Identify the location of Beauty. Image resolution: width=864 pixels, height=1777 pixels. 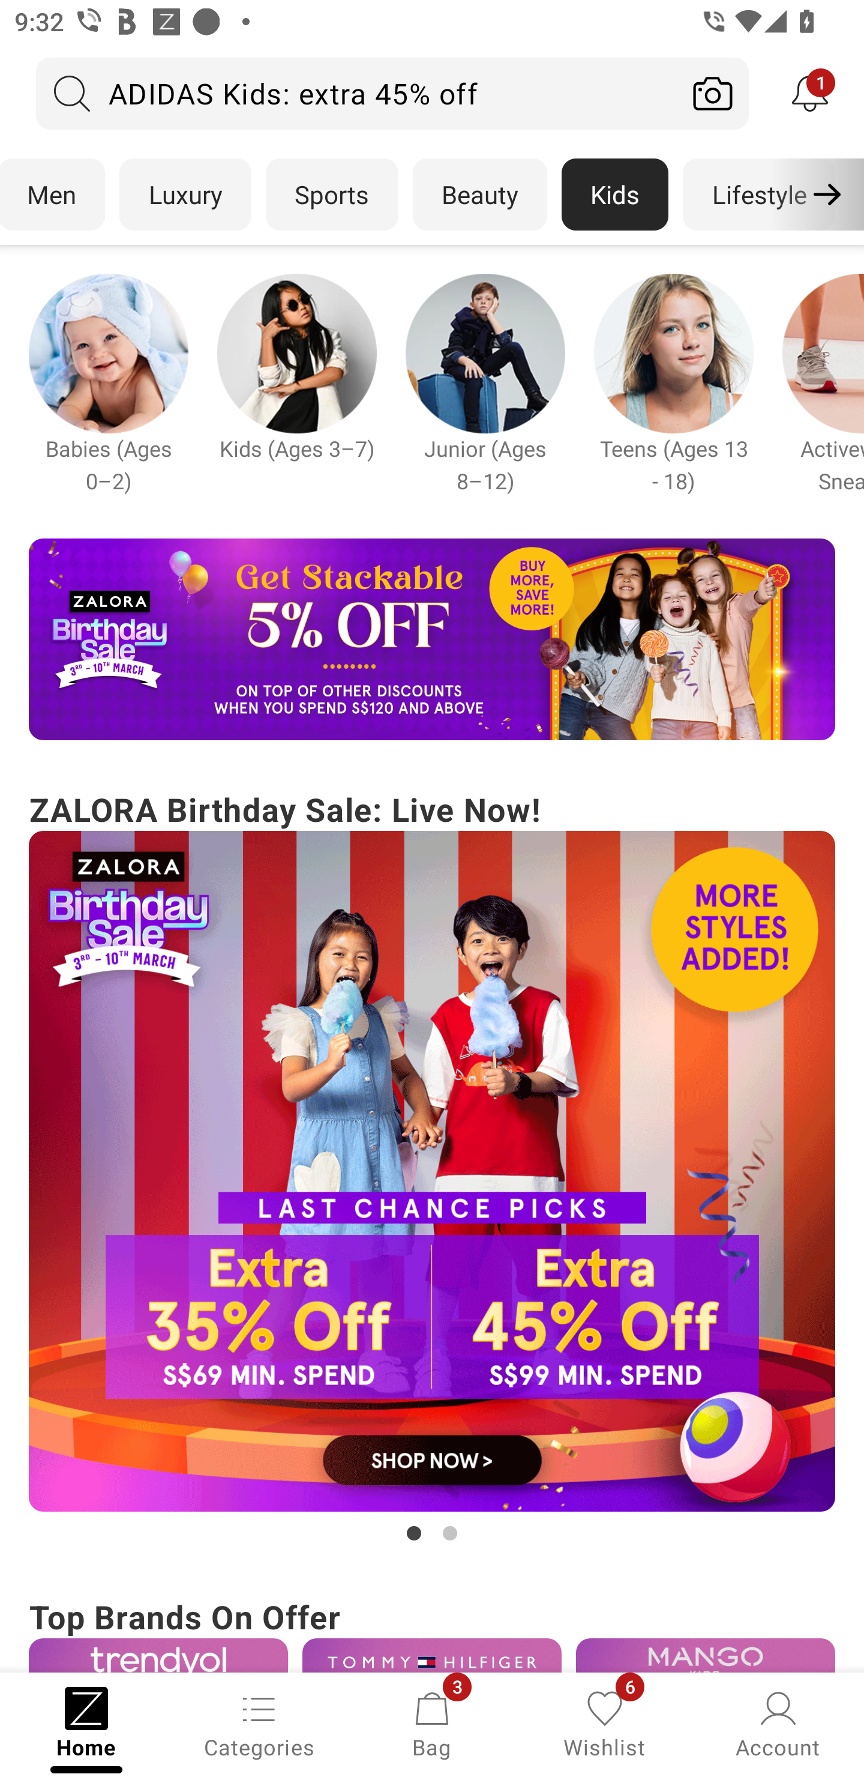
(480, 195).